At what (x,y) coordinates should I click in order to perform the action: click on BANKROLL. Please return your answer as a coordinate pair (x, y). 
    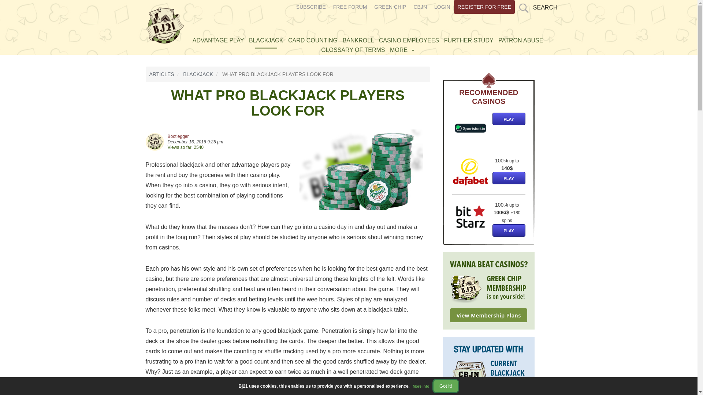
    Looking at the image, I should click on (358, 40).